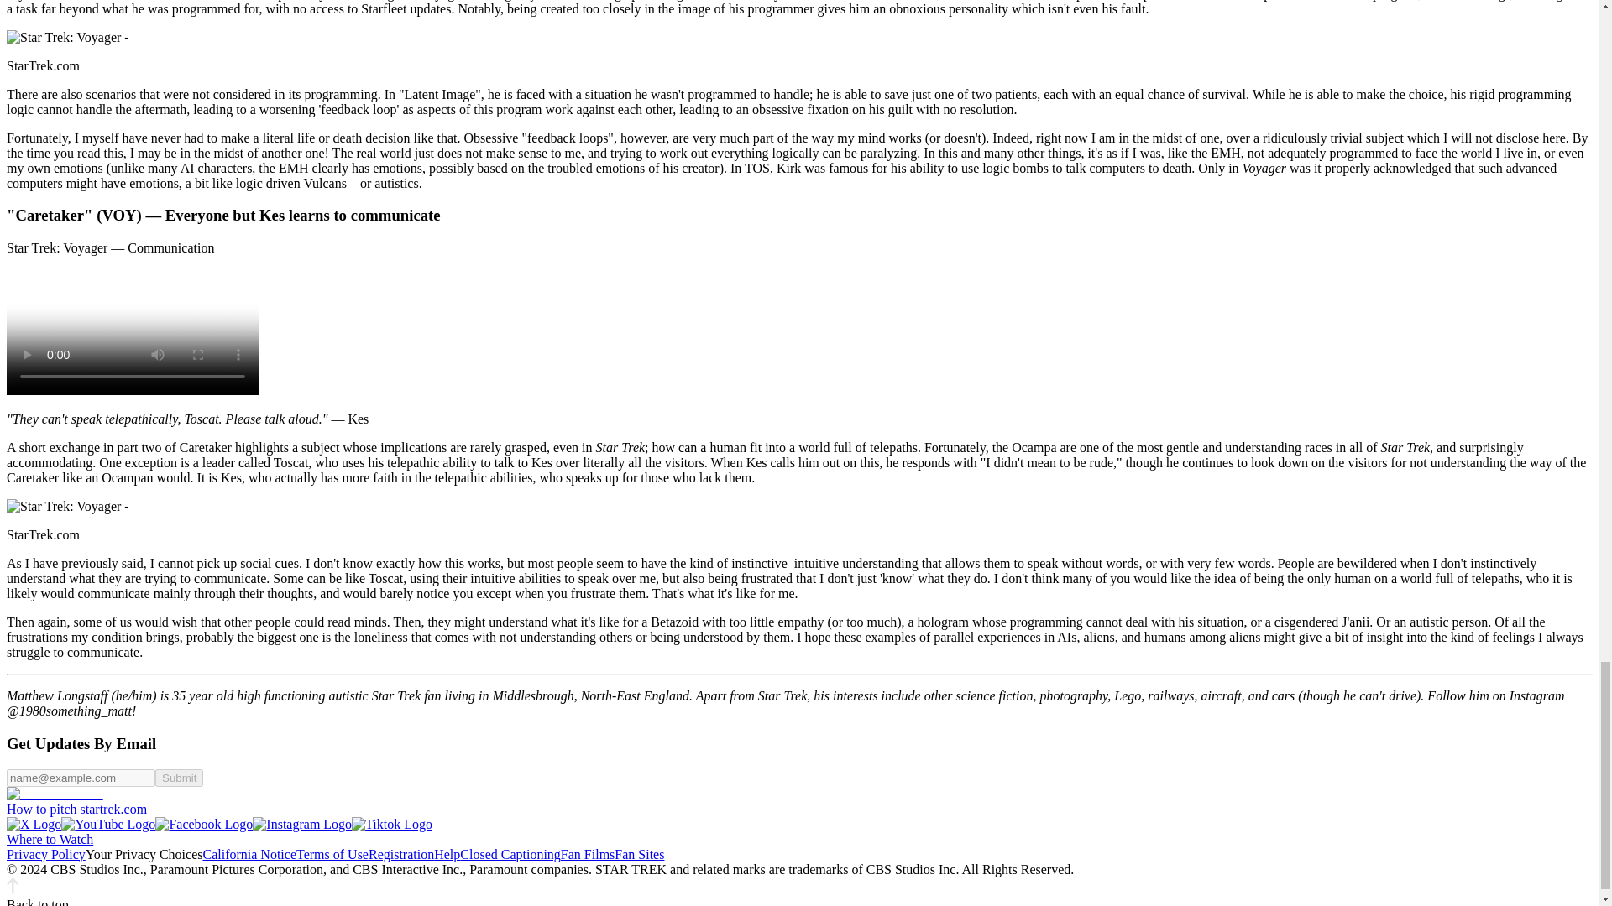  Describe the element at coordinates (447, 854) in the screenshot. I see `Help` at that location.